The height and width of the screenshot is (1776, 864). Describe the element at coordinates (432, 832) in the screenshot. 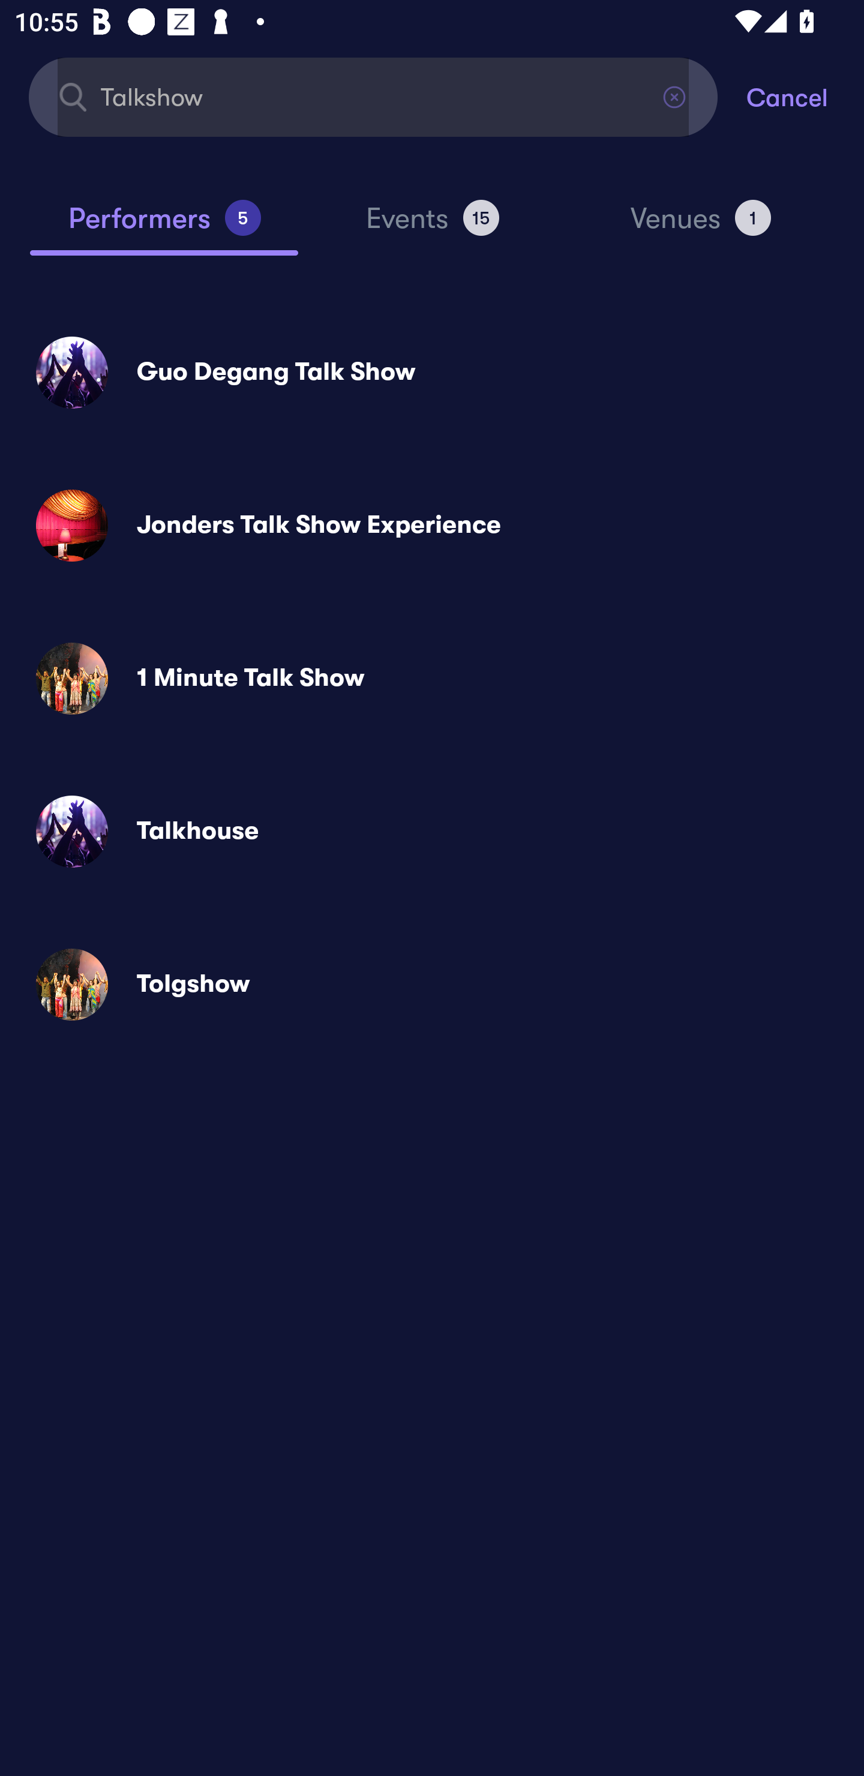

I see `Talkhouse` at that location.